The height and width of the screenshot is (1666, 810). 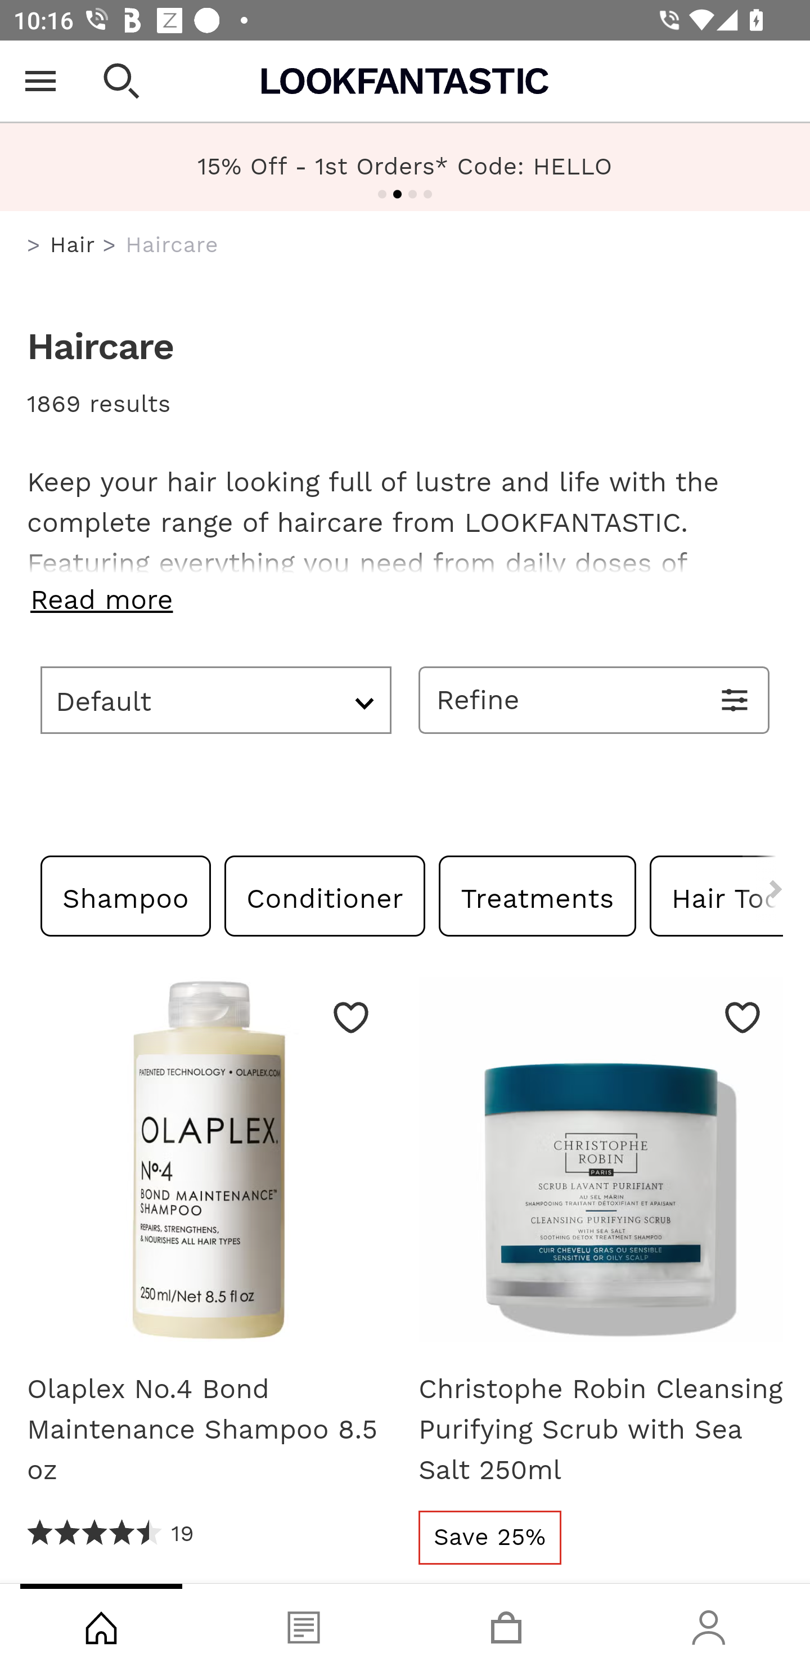 I want to click on Read more, so click(x=405, y=599).